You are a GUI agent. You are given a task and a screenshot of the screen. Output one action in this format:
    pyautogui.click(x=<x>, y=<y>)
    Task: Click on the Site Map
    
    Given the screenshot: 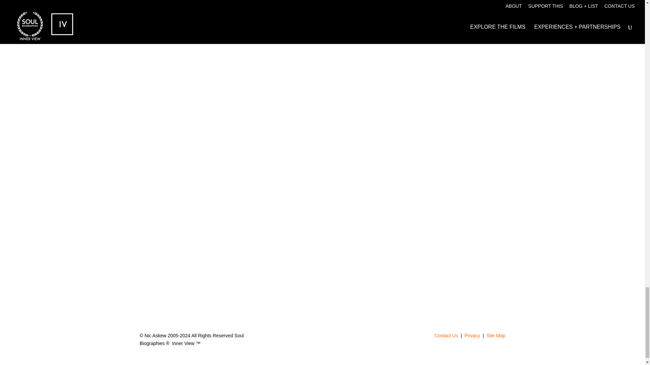 What is the action you would take?
    pyautogui.click(x=496, y=335)
    